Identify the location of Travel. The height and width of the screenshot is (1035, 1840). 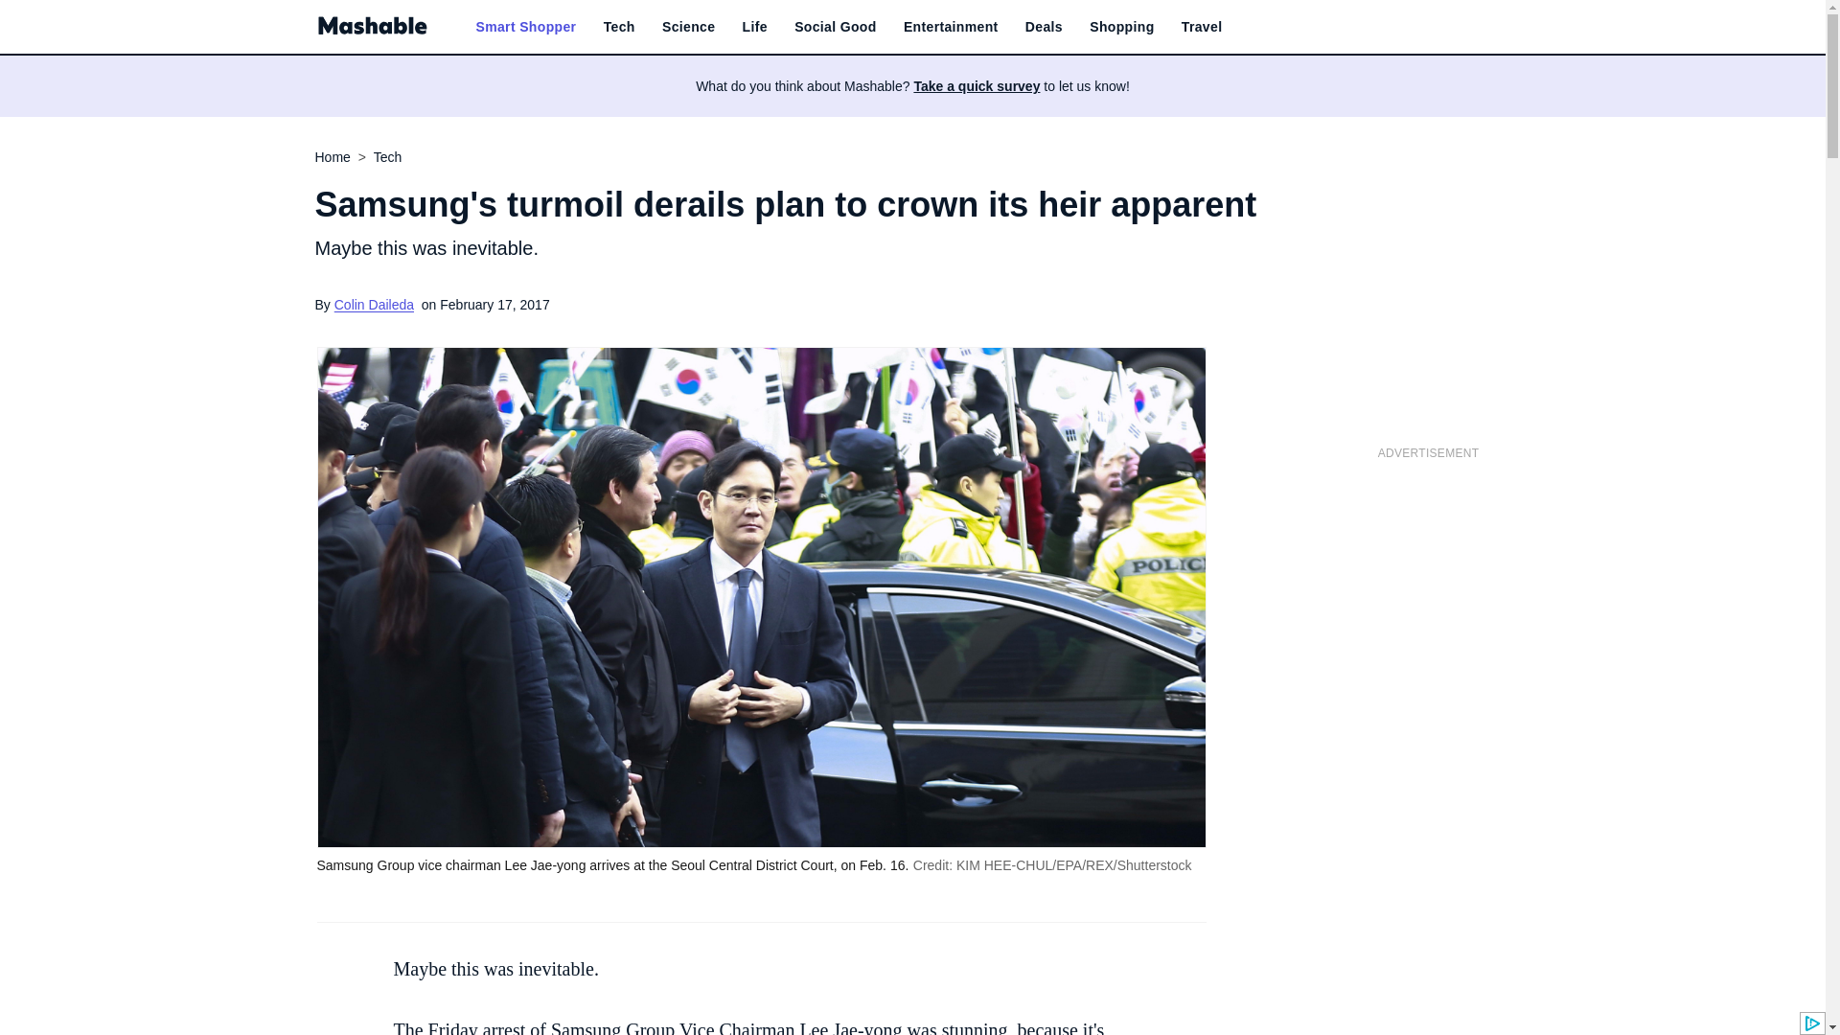
(1202, 27).